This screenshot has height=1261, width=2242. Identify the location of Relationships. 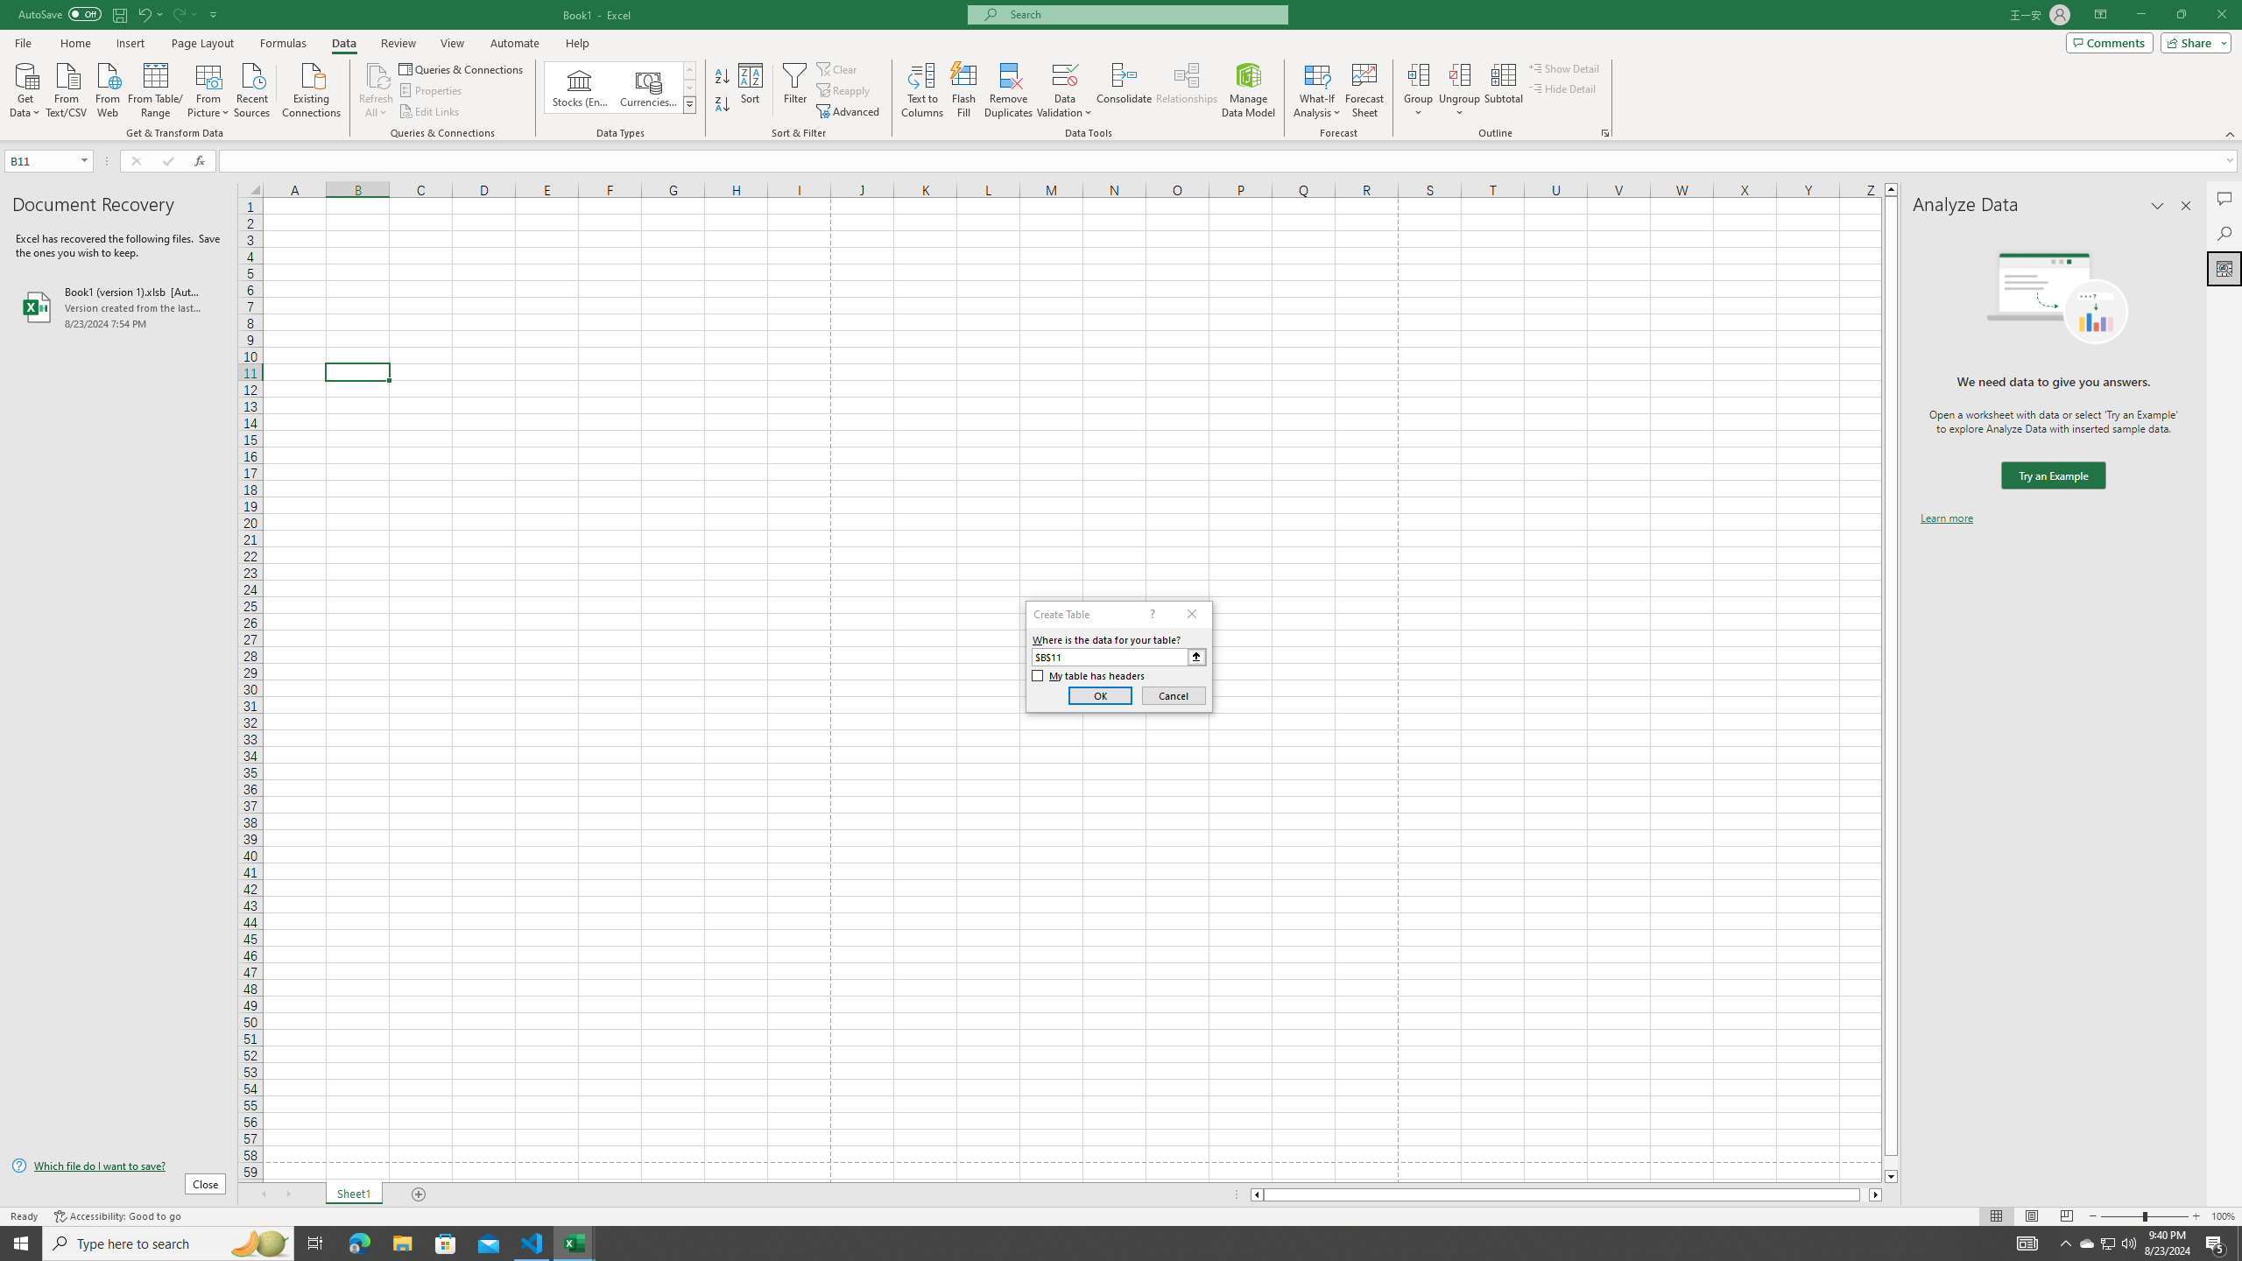
(1187, 90).